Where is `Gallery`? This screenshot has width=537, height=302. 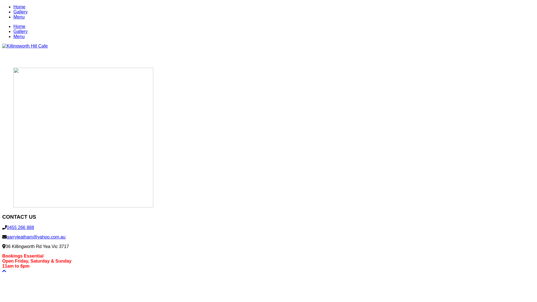 Gallery is located at coordinates (21, 12).